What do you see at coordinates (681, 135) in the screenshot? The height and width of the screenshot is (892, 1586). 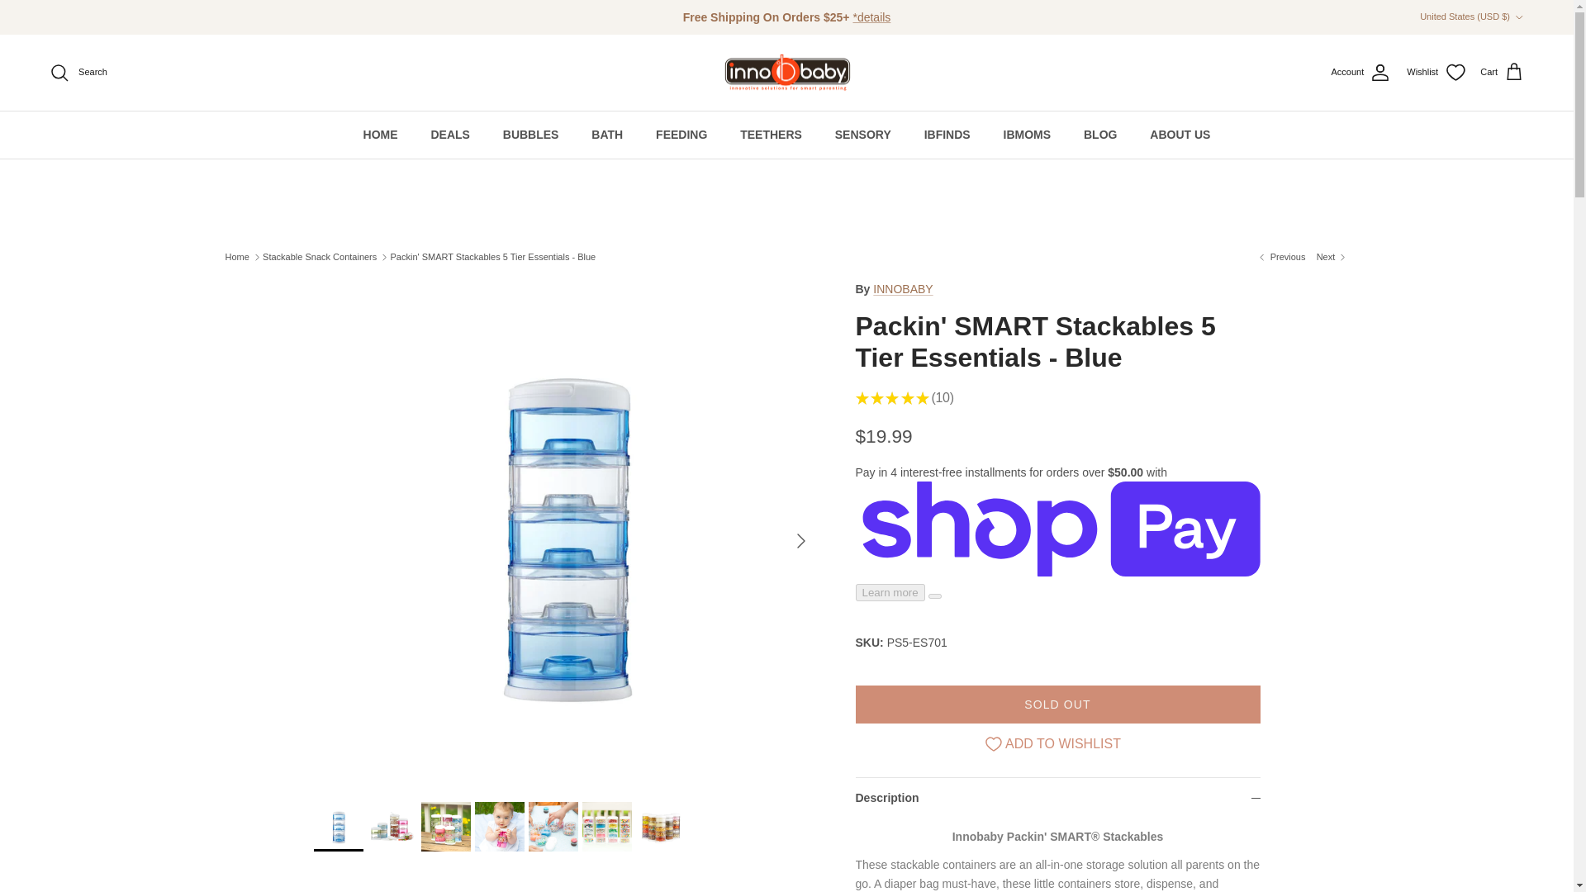 I see `FEEDING` at bounding box center [681, 135].